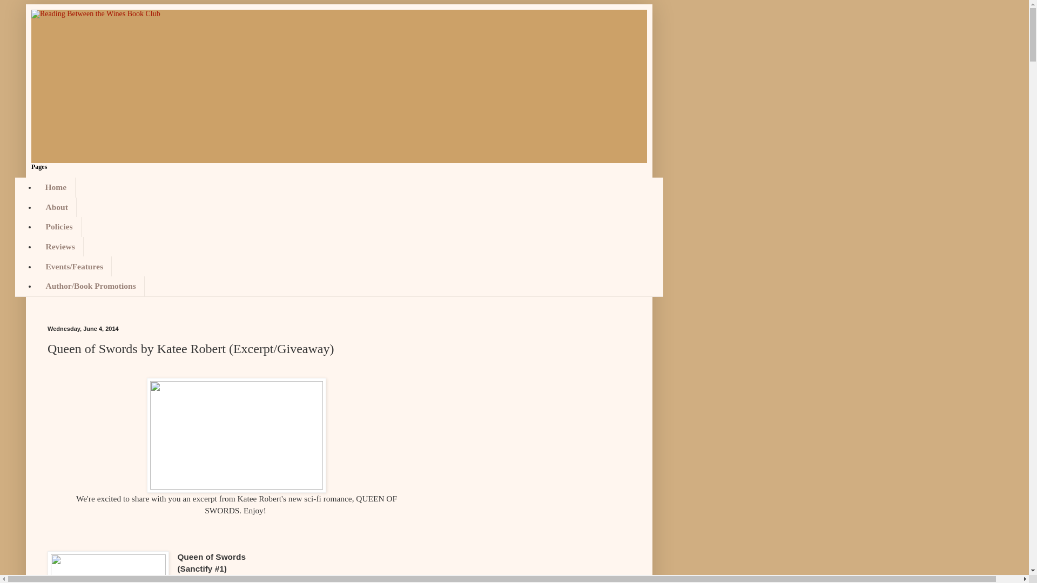 This screenshot has width=1037, height=583. Describe the element at coordinates (56, 207) in the screenshot. I see `About` at that location.